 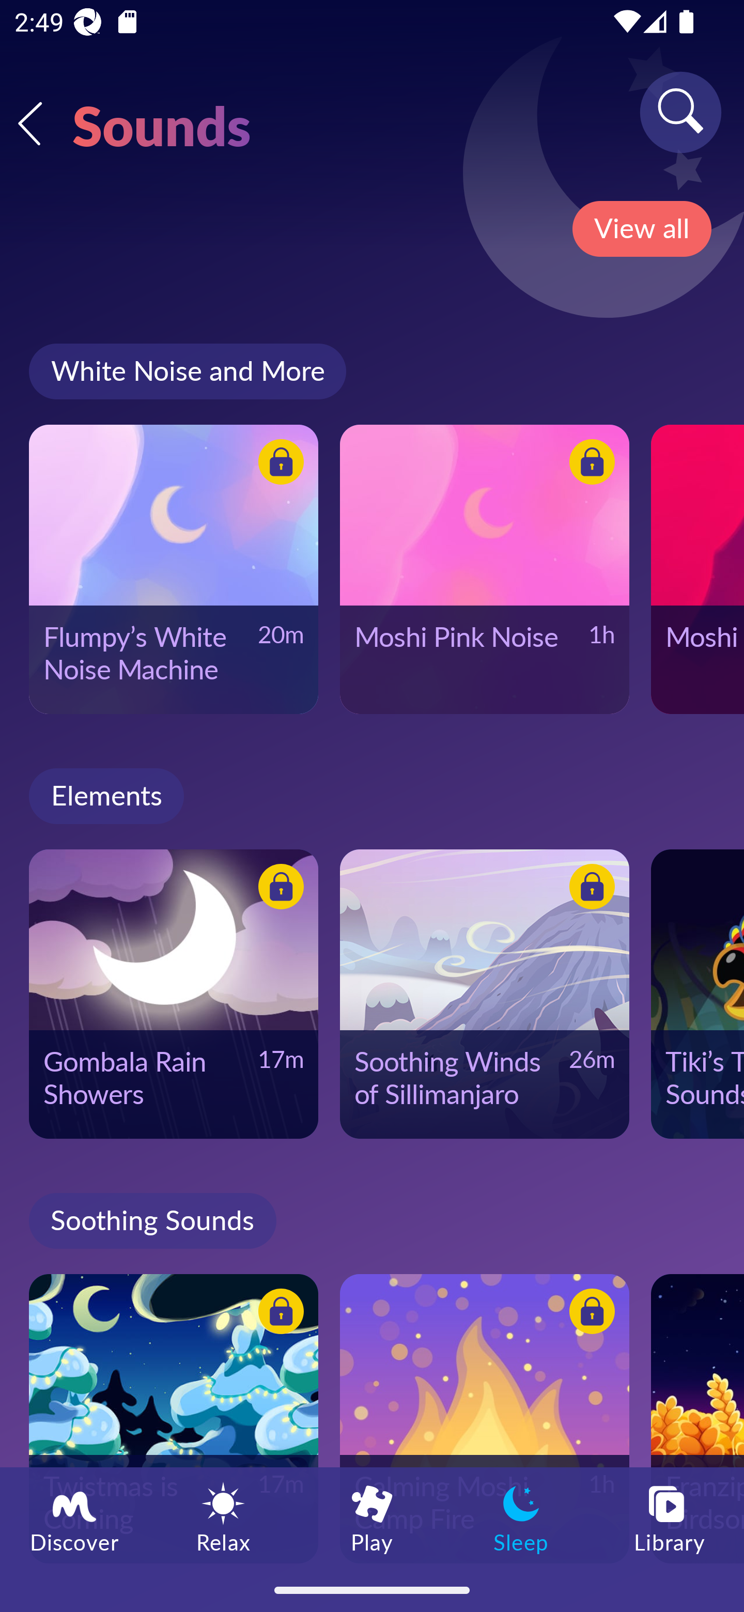 I want to click on Button, so click(x=589, y=1313).